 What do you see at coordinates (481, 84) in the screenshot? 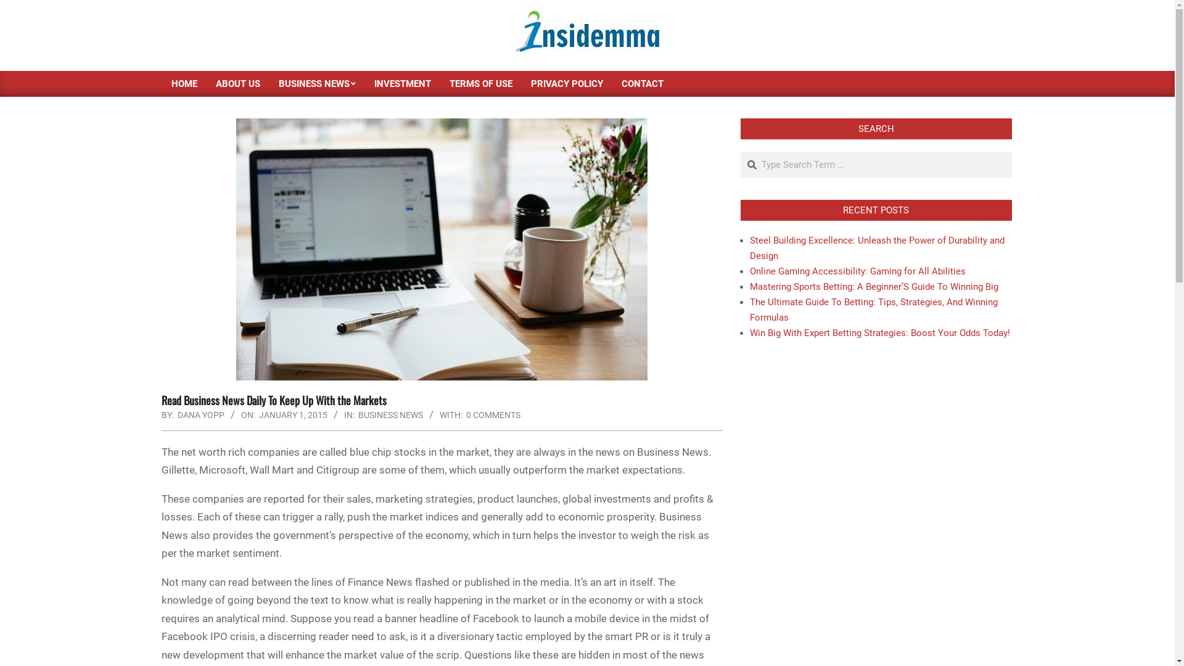
I see `TERMS OF USE` at bounding box center [481, 84].